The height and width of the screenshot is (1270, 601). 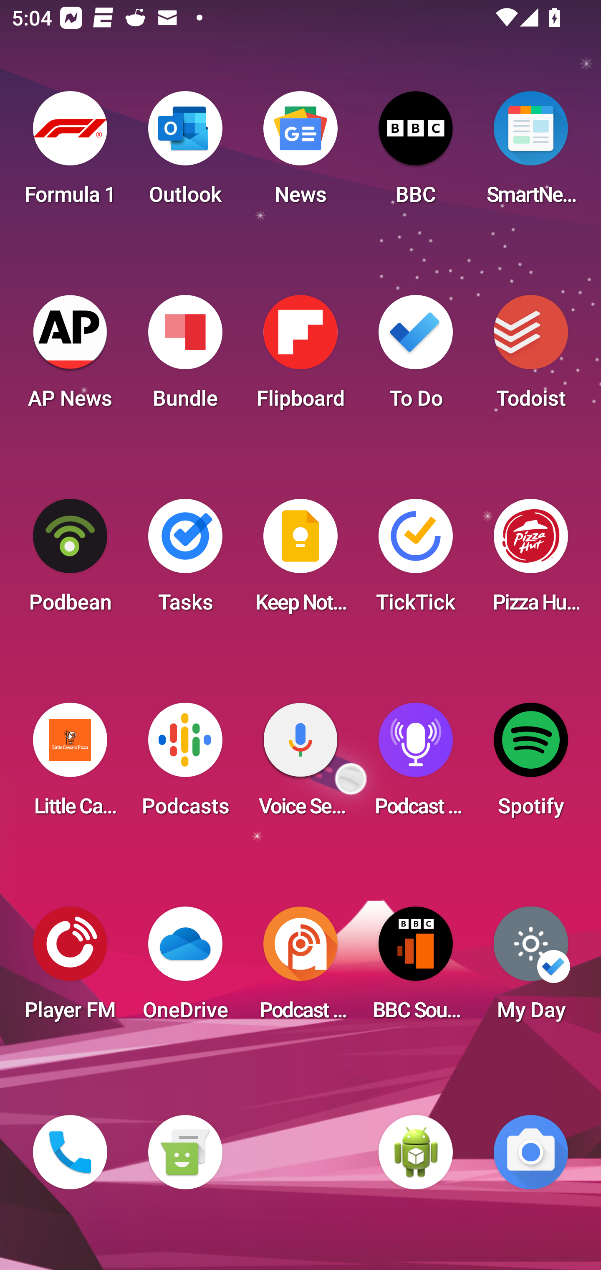 What do you see at coordinates (531, 968) in the screenshot?
I see `My Day` at bounding box center [531, 968].